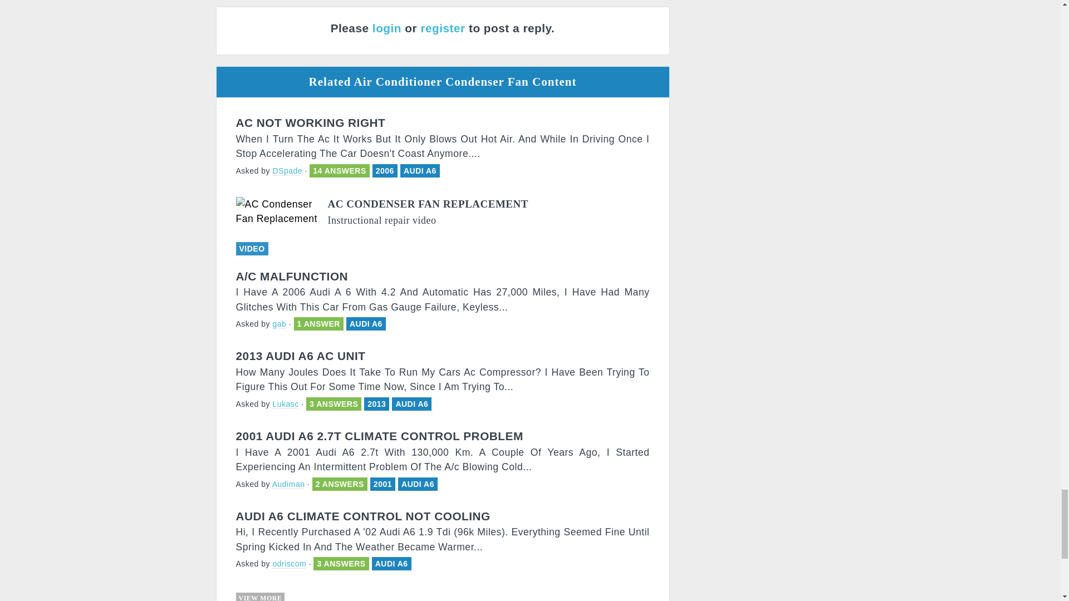  I want to click on login, so click(386, 28).